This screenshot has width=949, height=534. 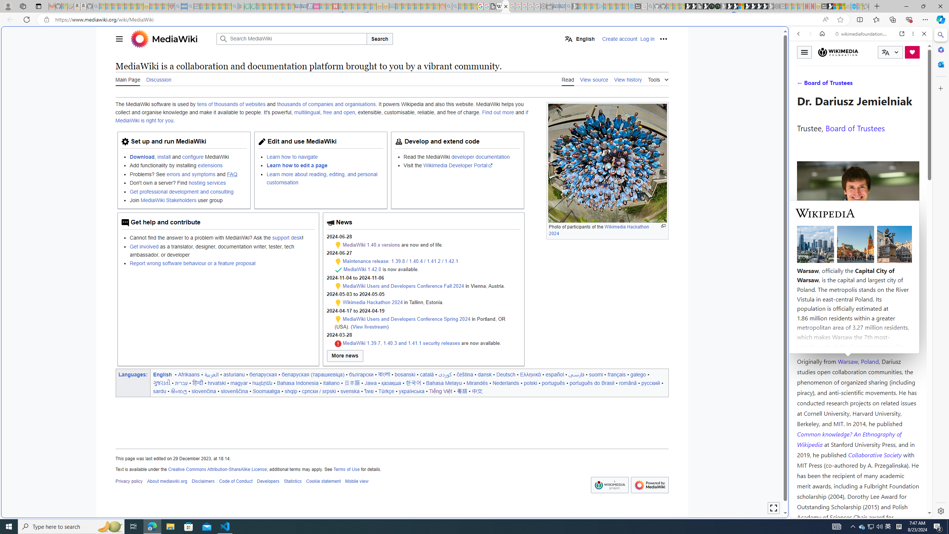 What do you see at coordinates (193, 263) in the screenshot?
I see `Report wrong software behaviour or a feature proposal` at bounding box center [193, 263].